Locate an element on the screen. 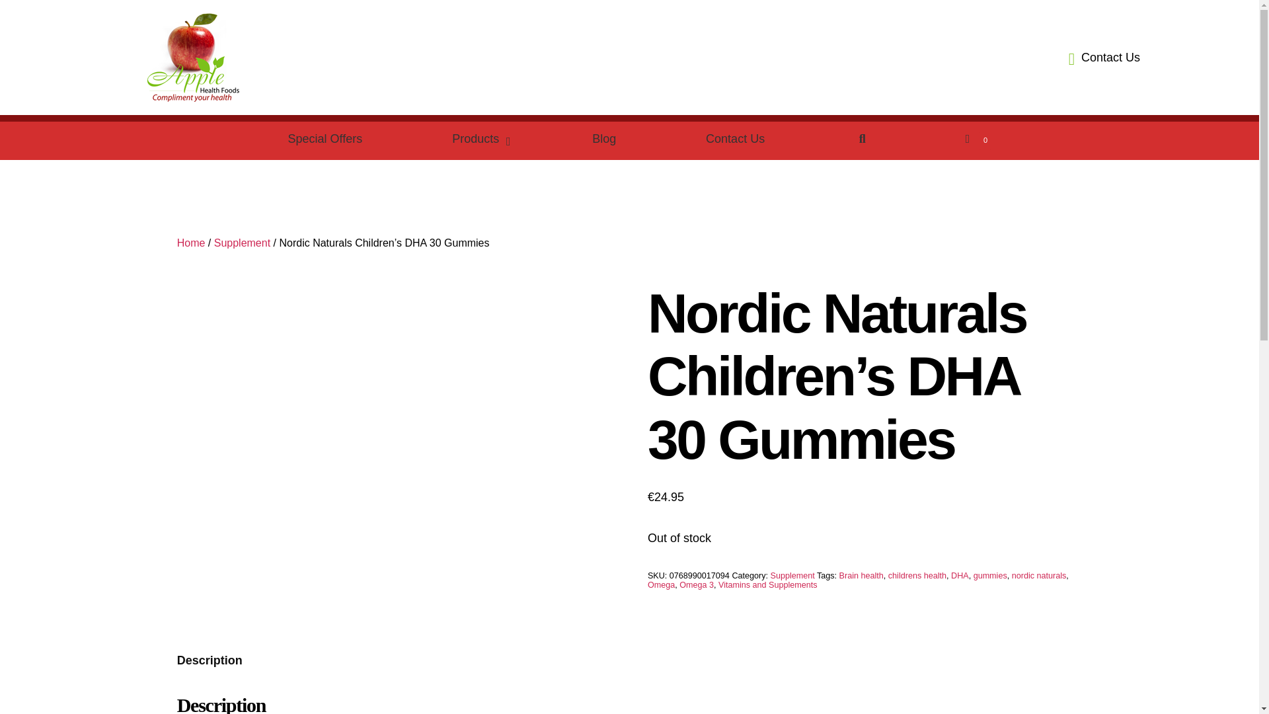 The image size is (1269, 714). Products is located at coordinates (640, 140).